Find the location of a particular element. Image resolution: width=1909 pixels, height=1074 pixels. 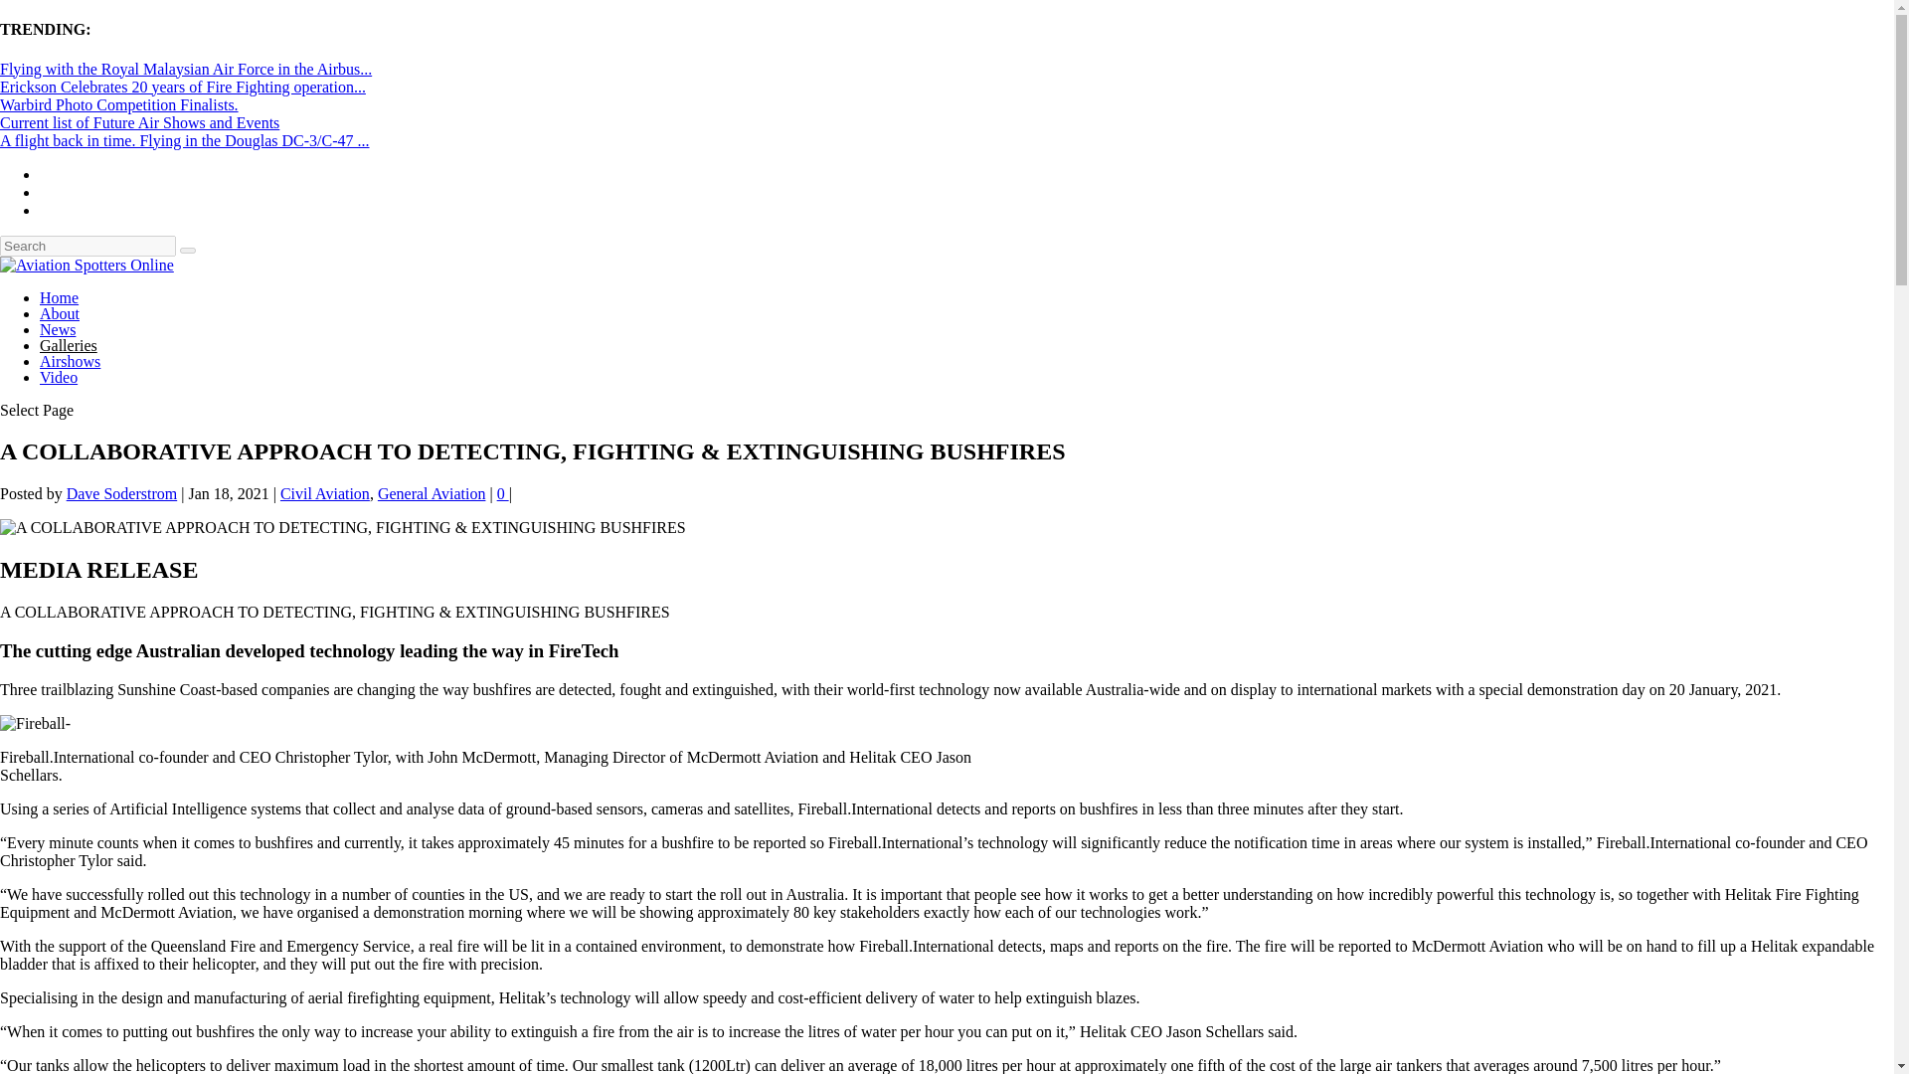

Galleries is located at coordinates (68, 346).